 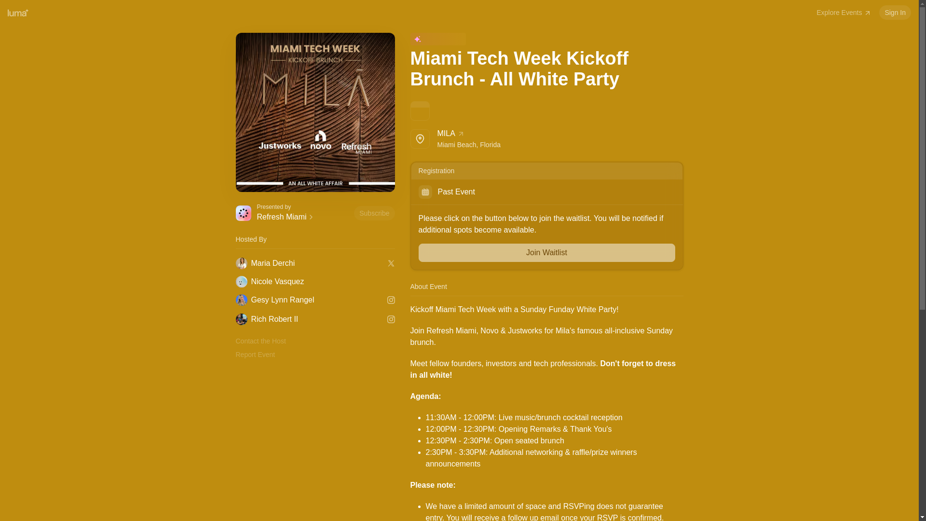 I want to click on Subscribe, so click(x=303, y=217).